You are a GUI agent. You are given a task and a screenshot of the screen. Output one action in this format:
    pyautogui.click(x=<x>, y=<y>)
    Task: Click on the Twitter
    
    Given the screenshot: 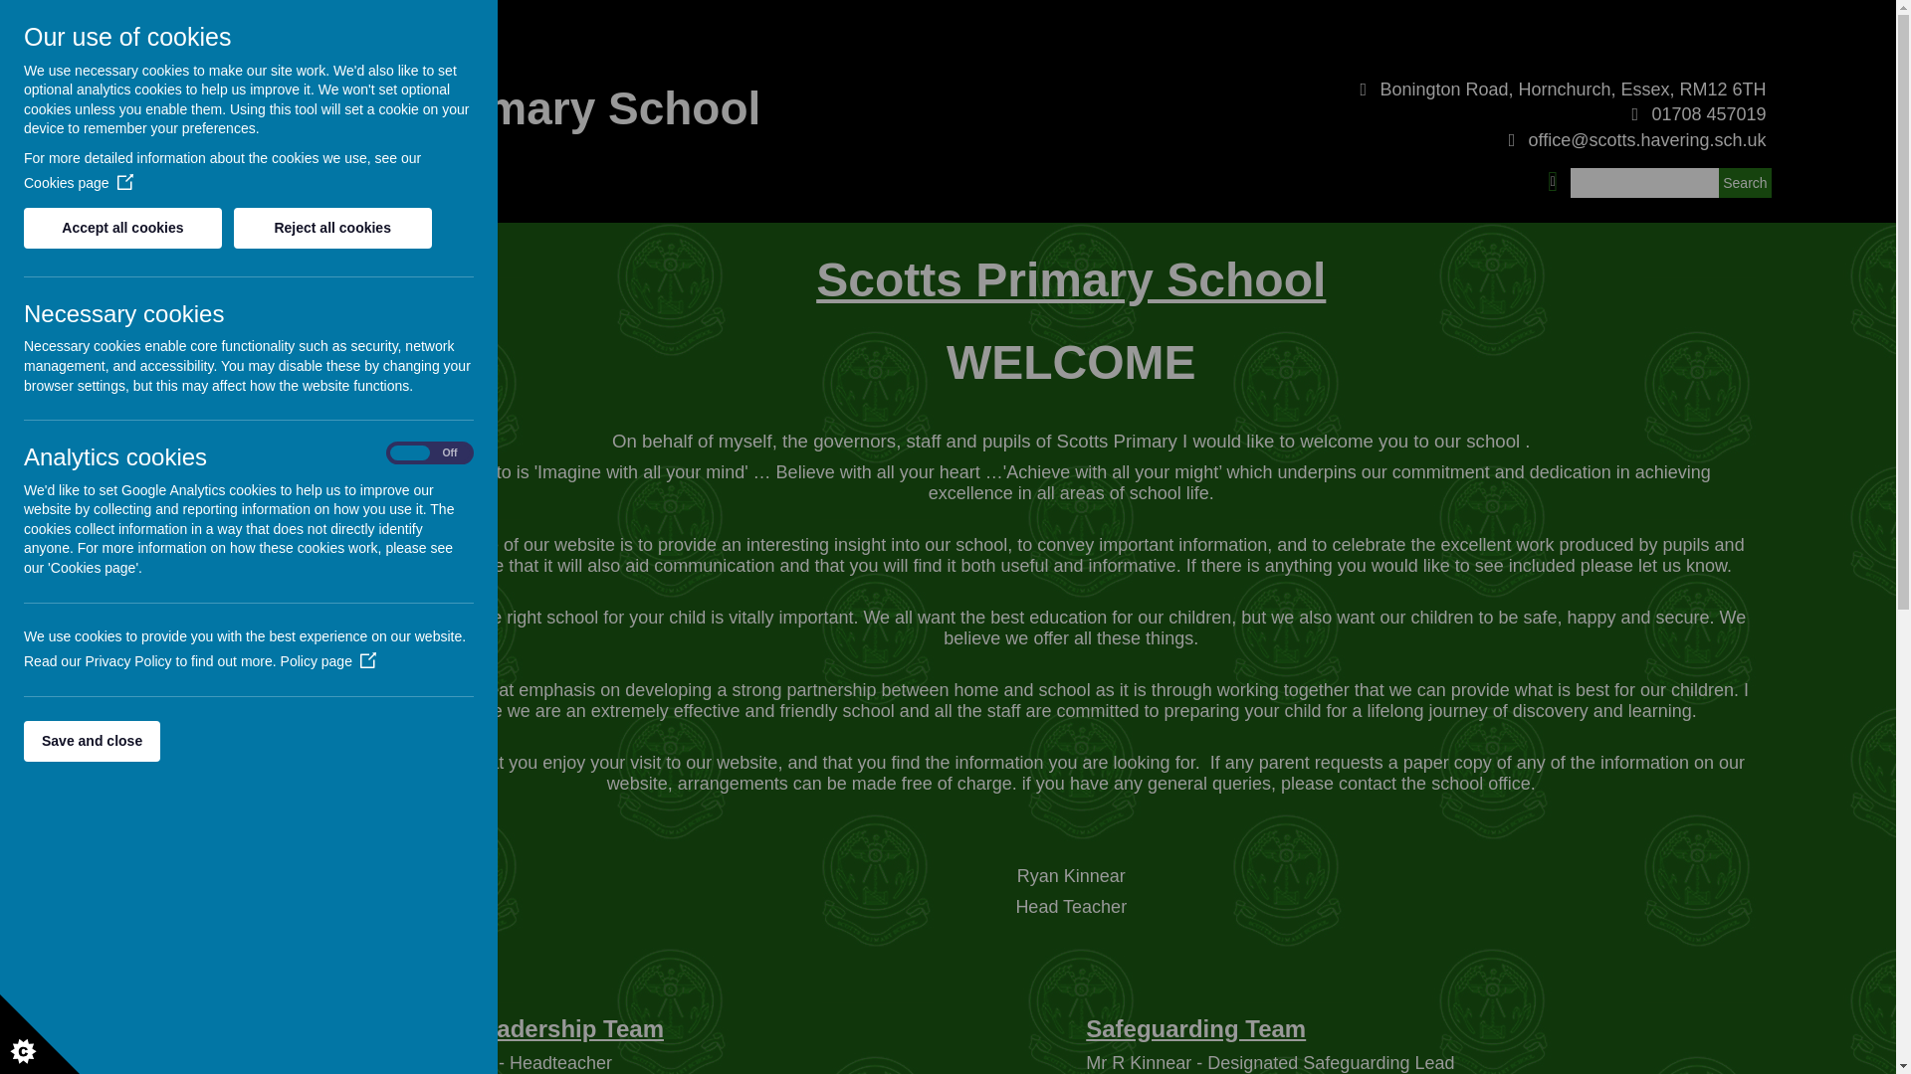 What is the action you would take?
    pyautogui.click(x=1553, y=179)
    